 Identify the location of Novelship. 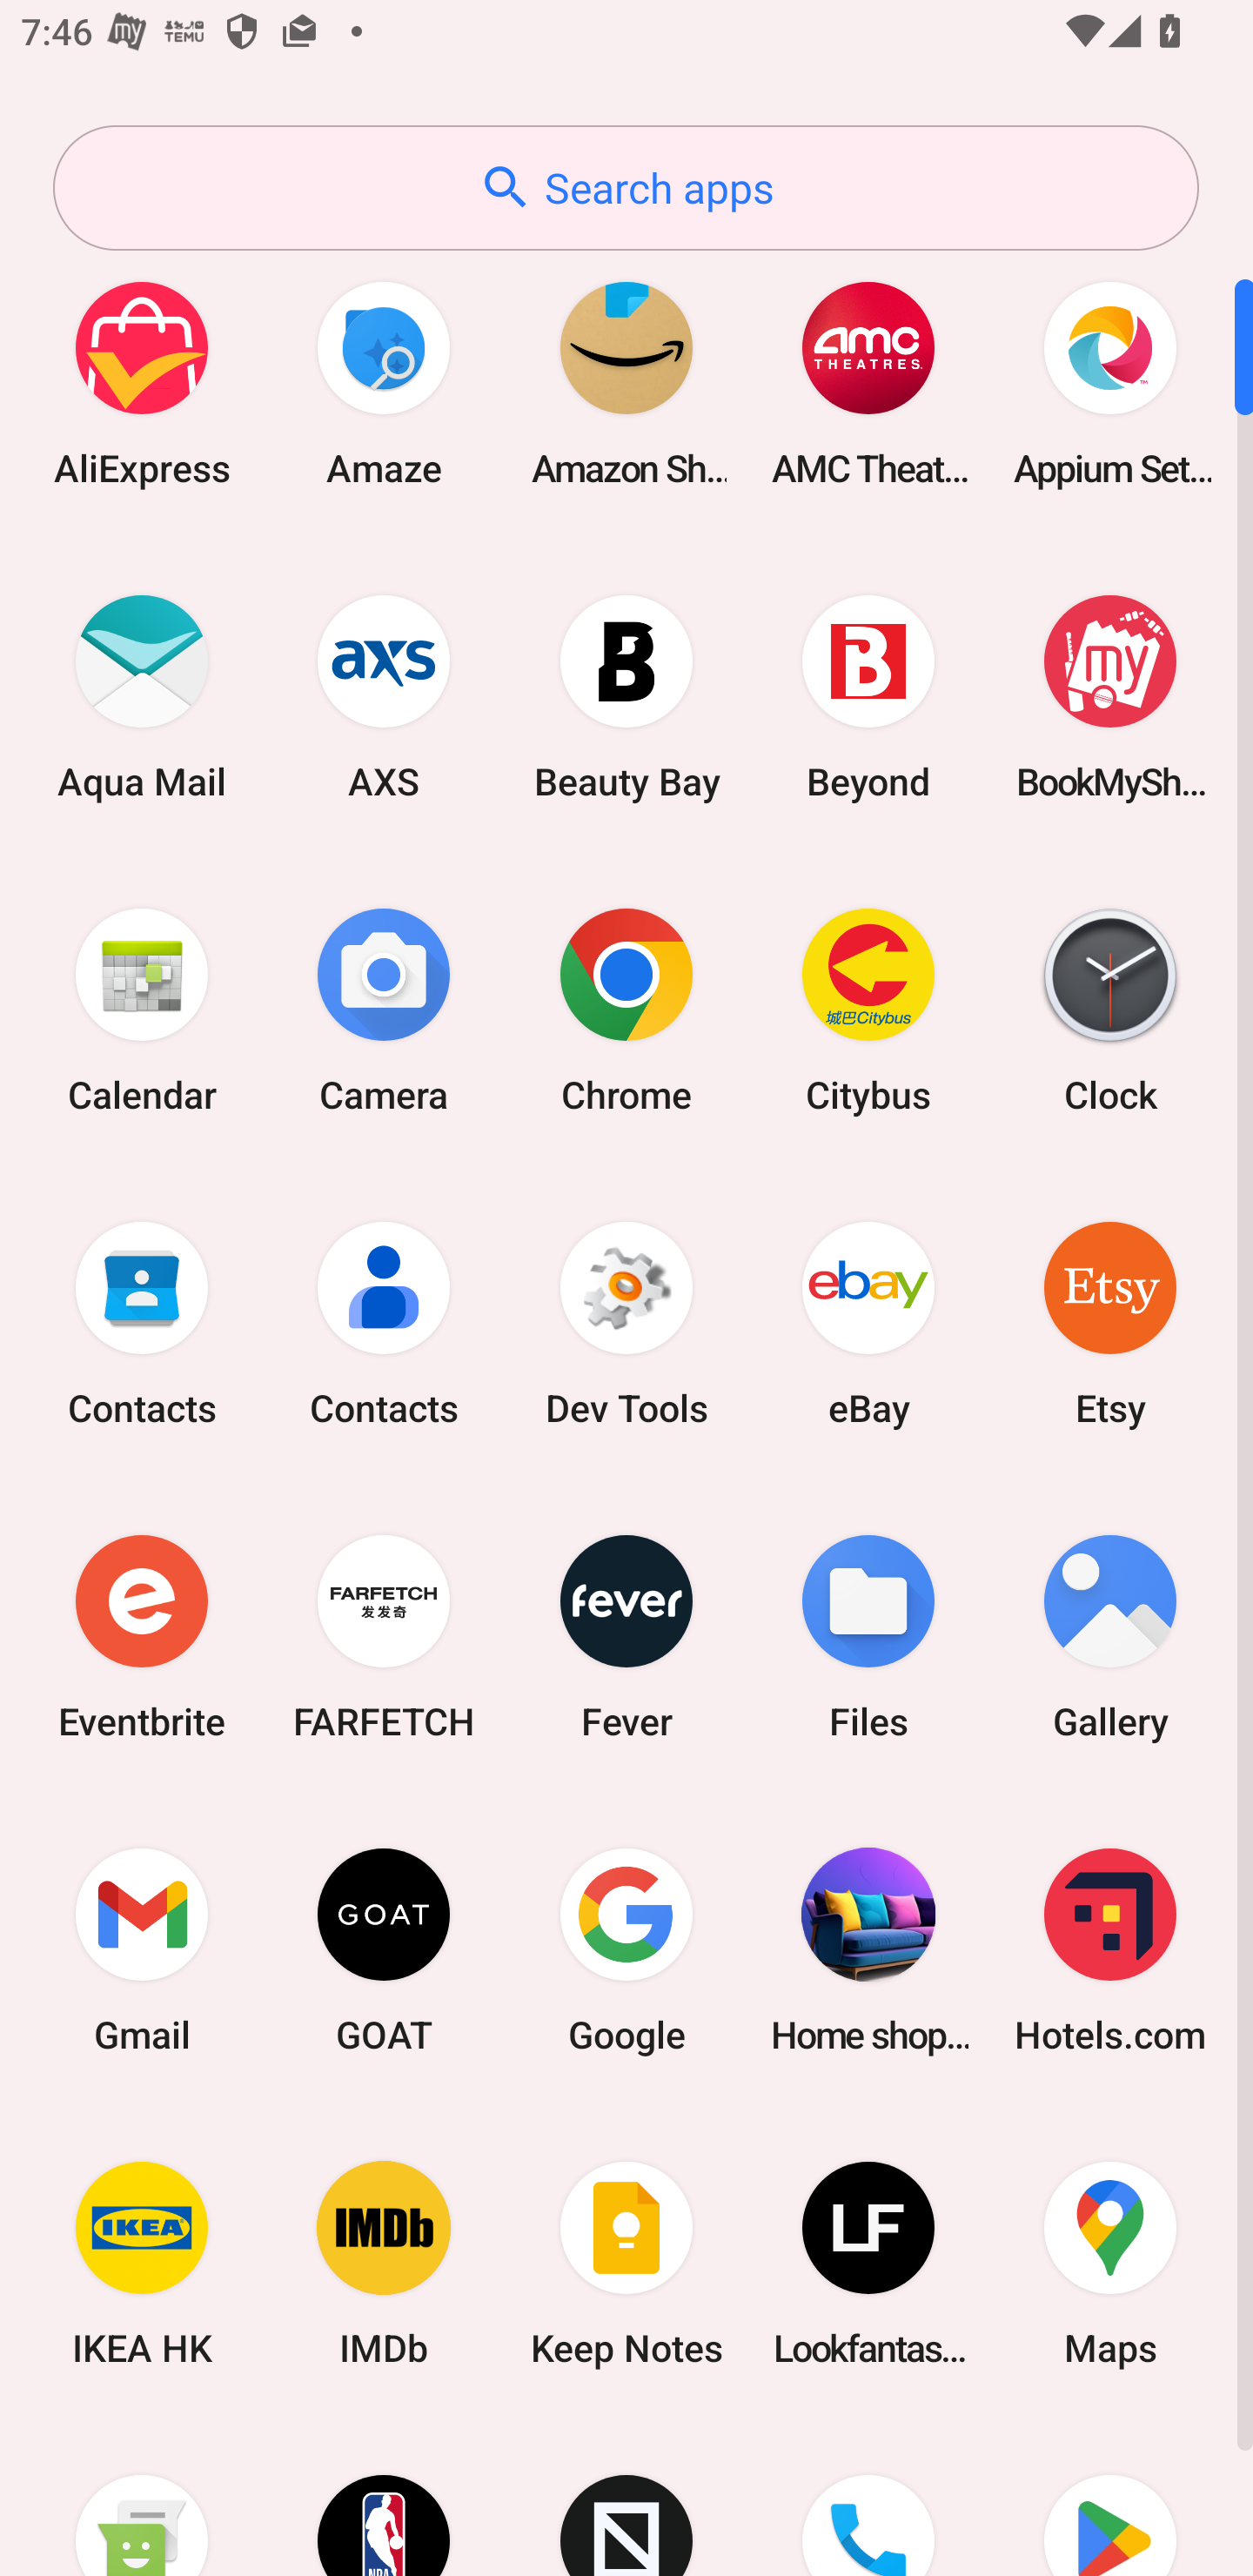
(626, 2499).